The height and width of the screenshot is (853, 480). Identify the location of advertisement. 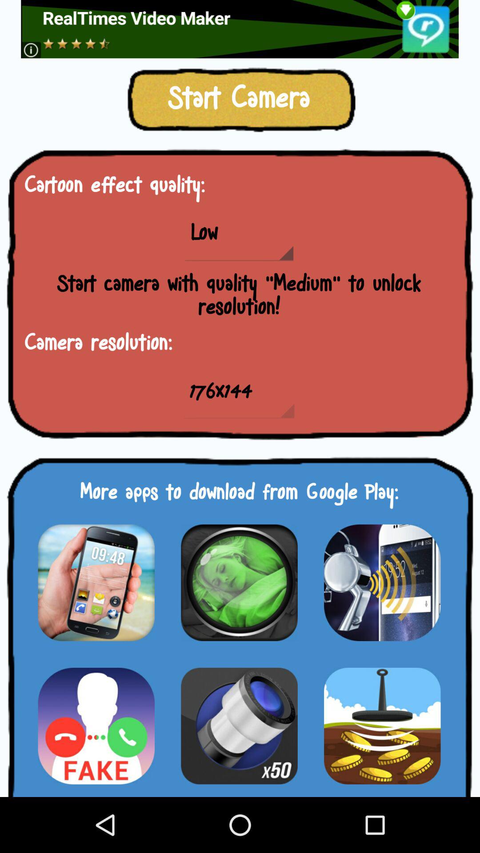
(240, 29).